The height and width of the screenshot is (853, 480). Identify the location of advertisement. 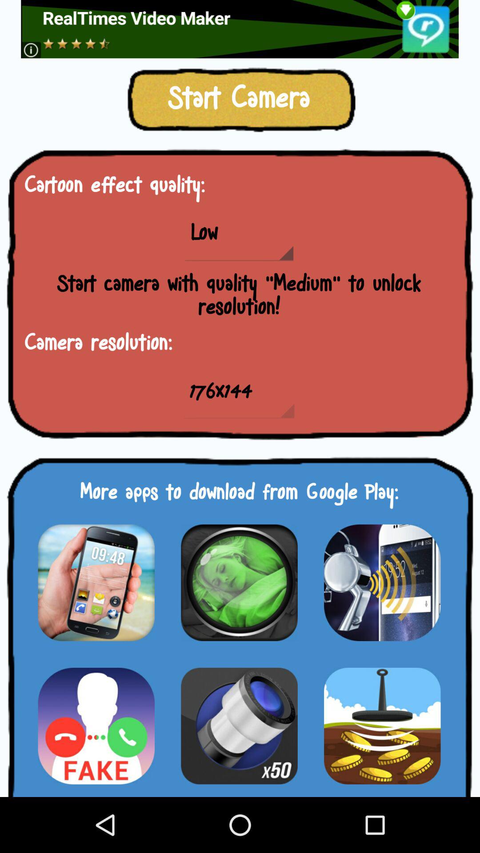
(240, 29).